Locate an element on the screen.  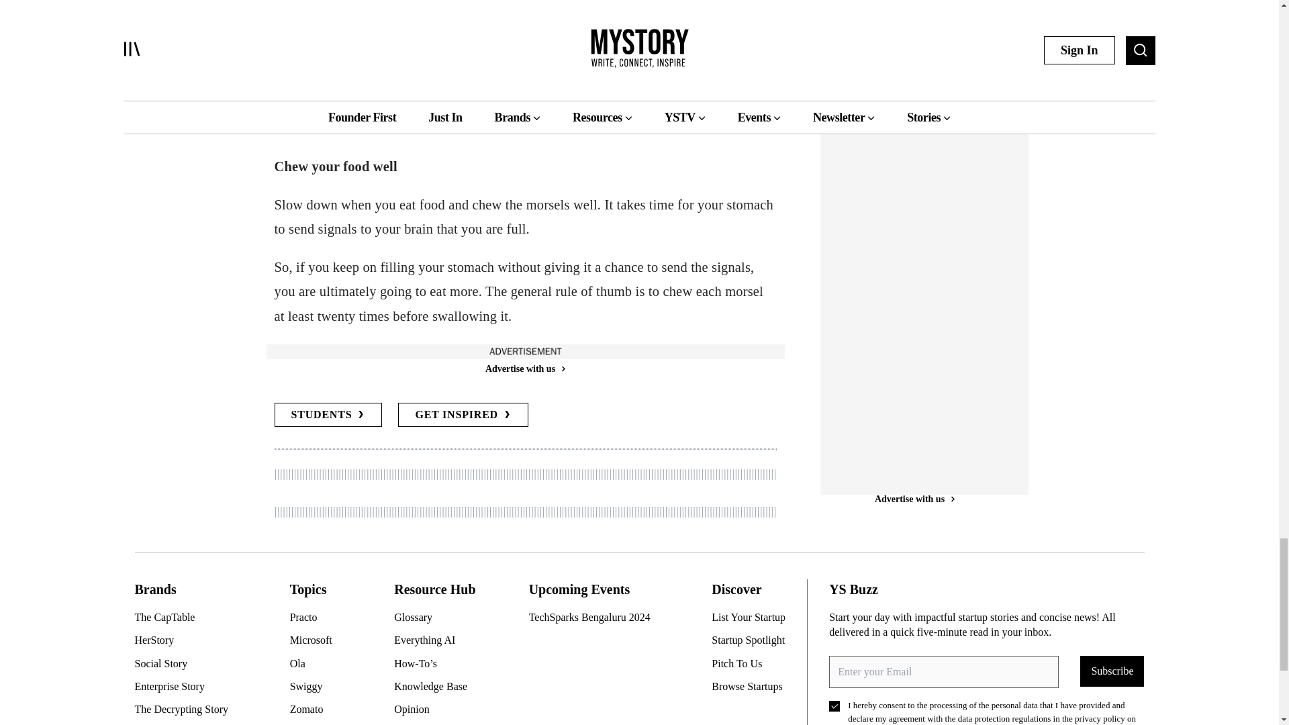
Enterprise Story is located at coordinates (186, 686).